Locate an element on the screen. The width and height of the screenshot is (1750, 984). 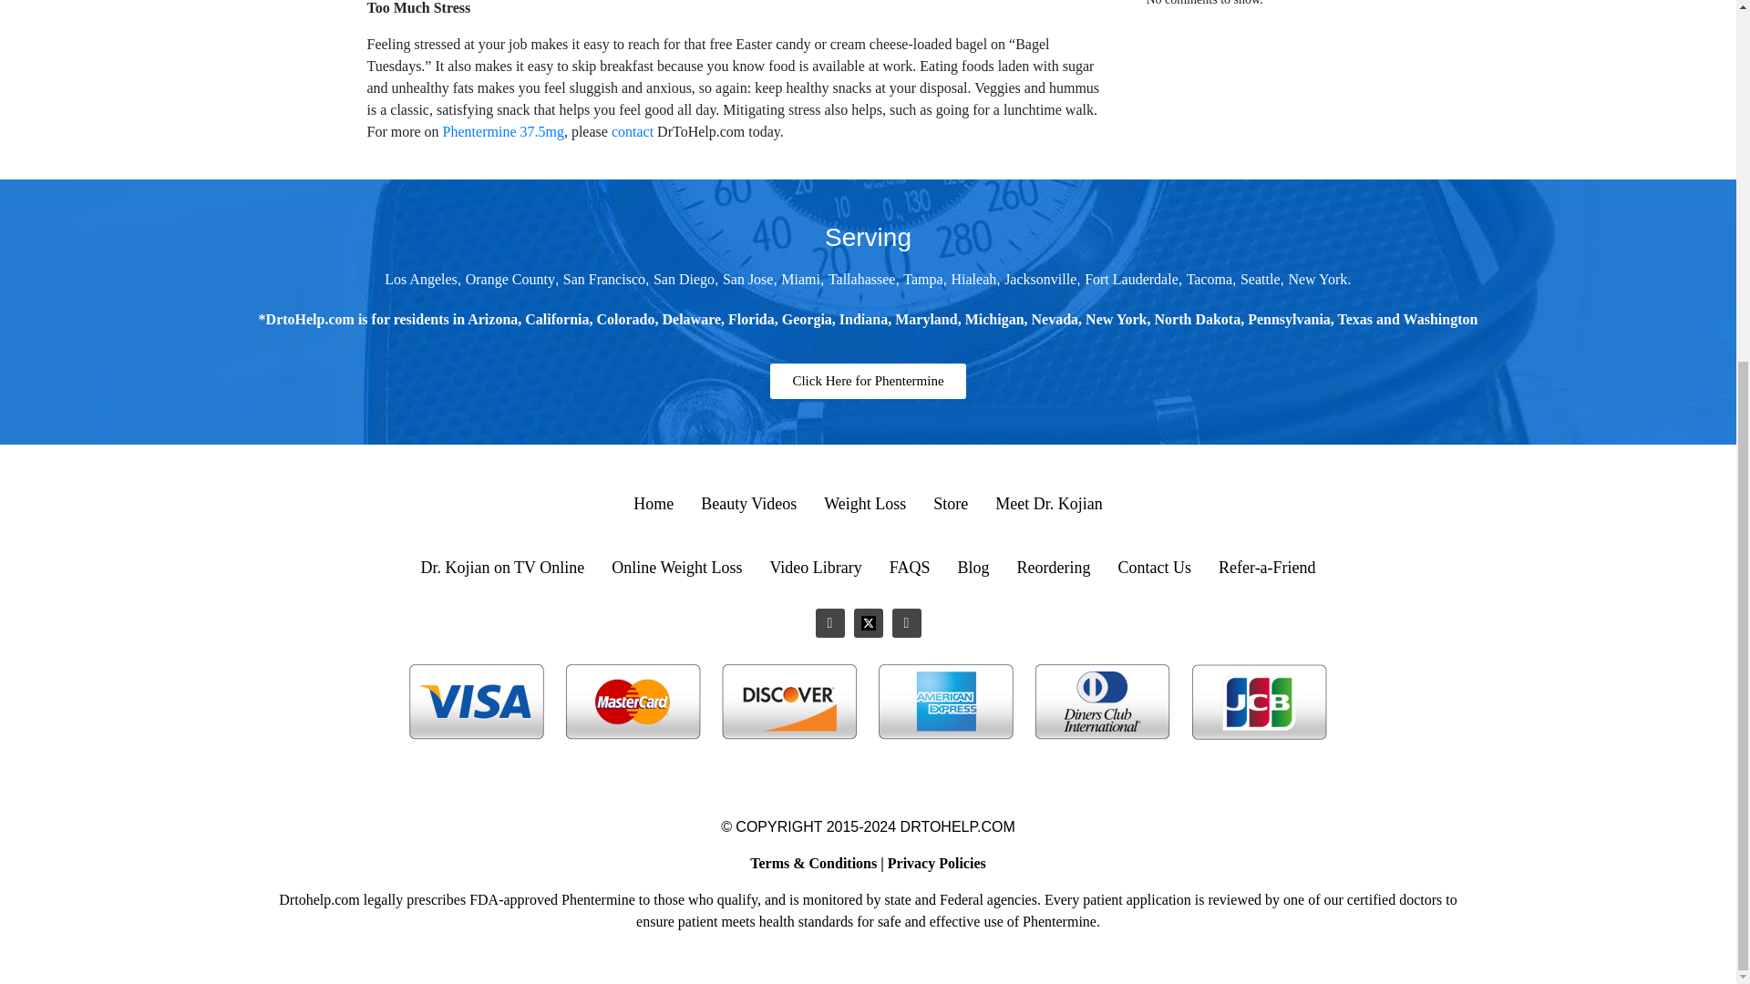
San Diego is located at coordinates (684, 279).